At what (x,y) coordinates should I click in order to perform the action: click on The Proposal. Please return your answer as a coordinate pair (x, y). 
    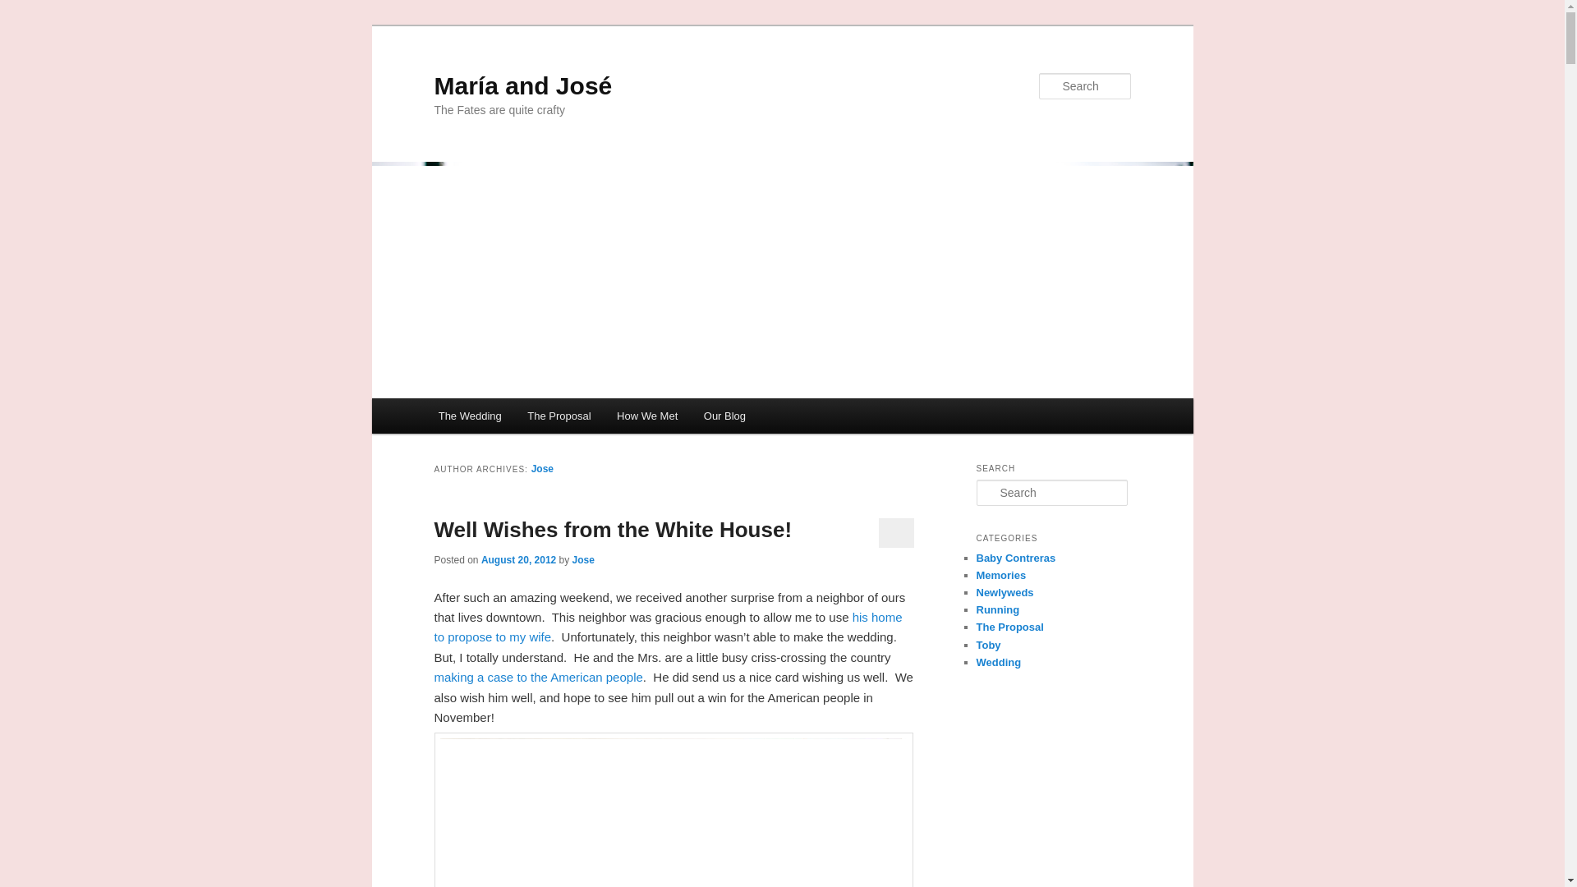
    Looking at the image, I should click on (668, 627).